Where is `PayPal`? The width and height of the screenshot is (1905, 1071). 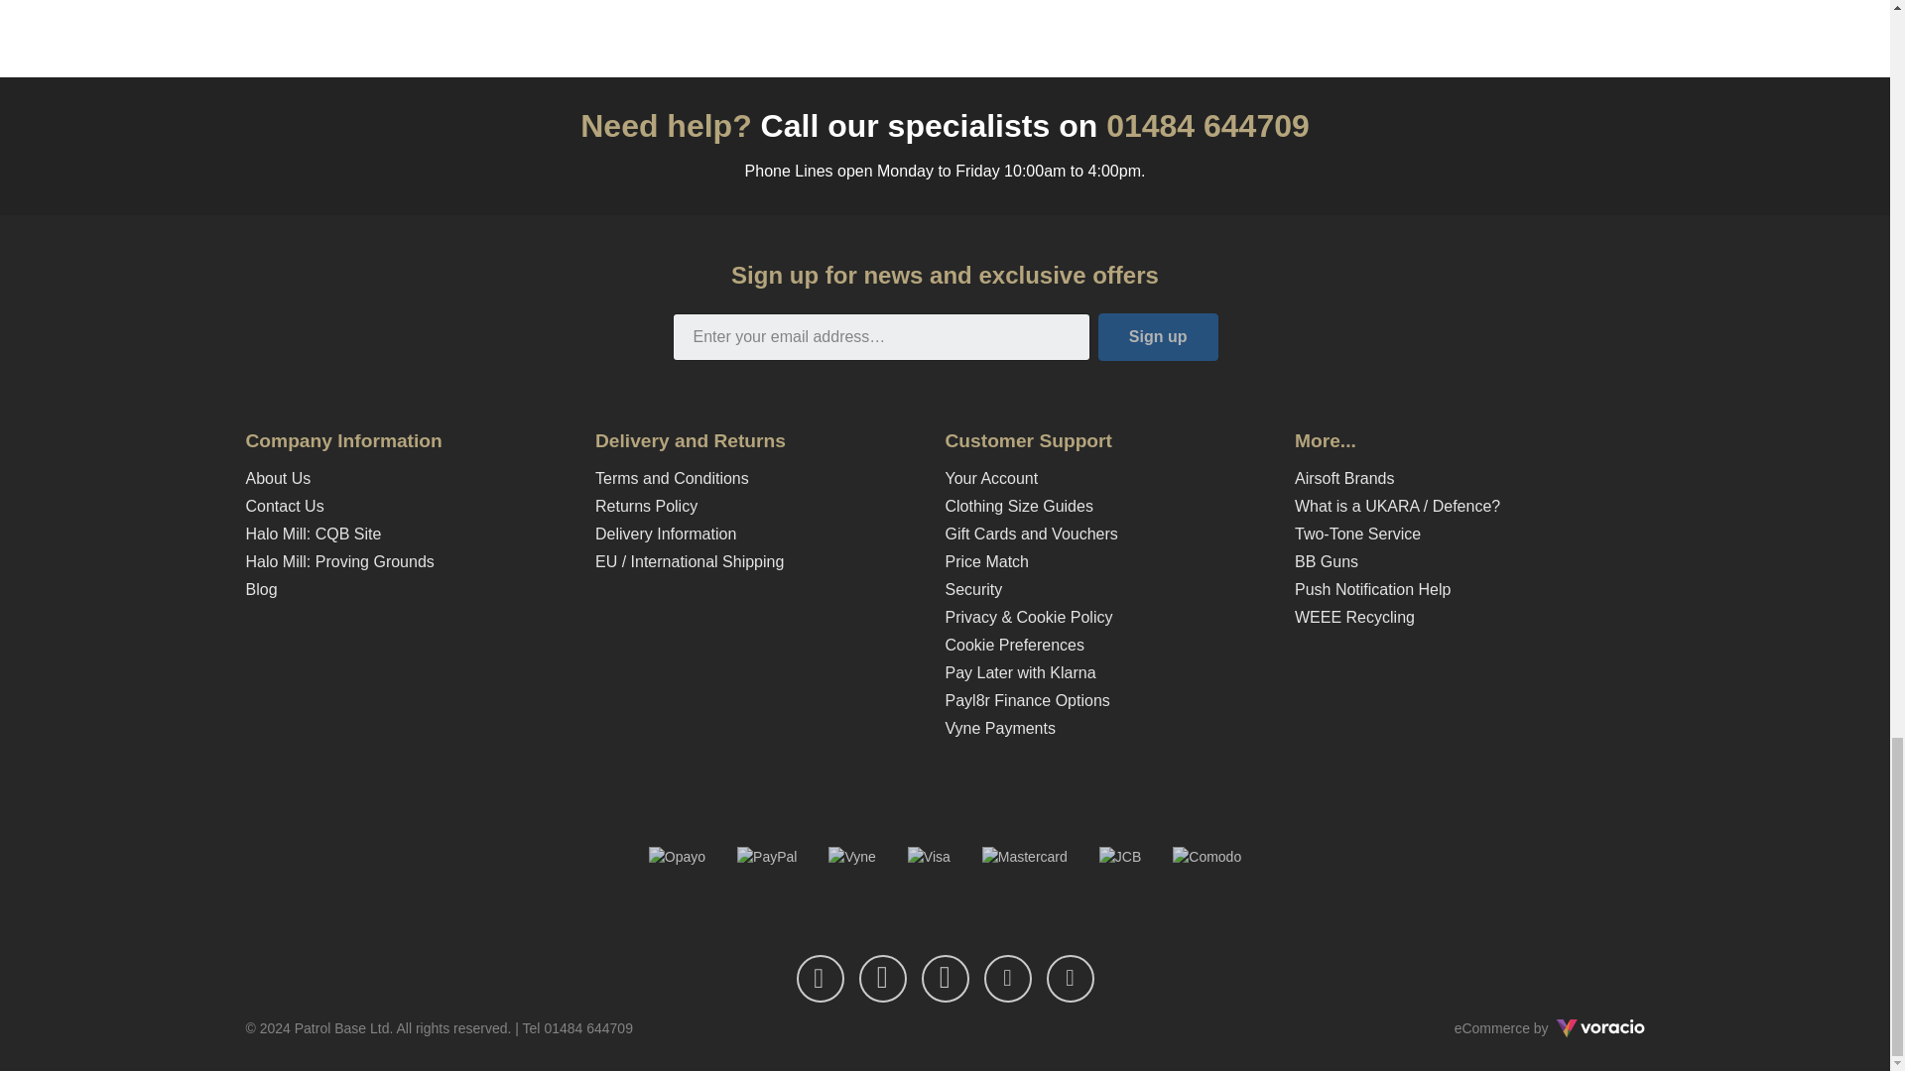 PayPal is located at coordinates (766, 857).